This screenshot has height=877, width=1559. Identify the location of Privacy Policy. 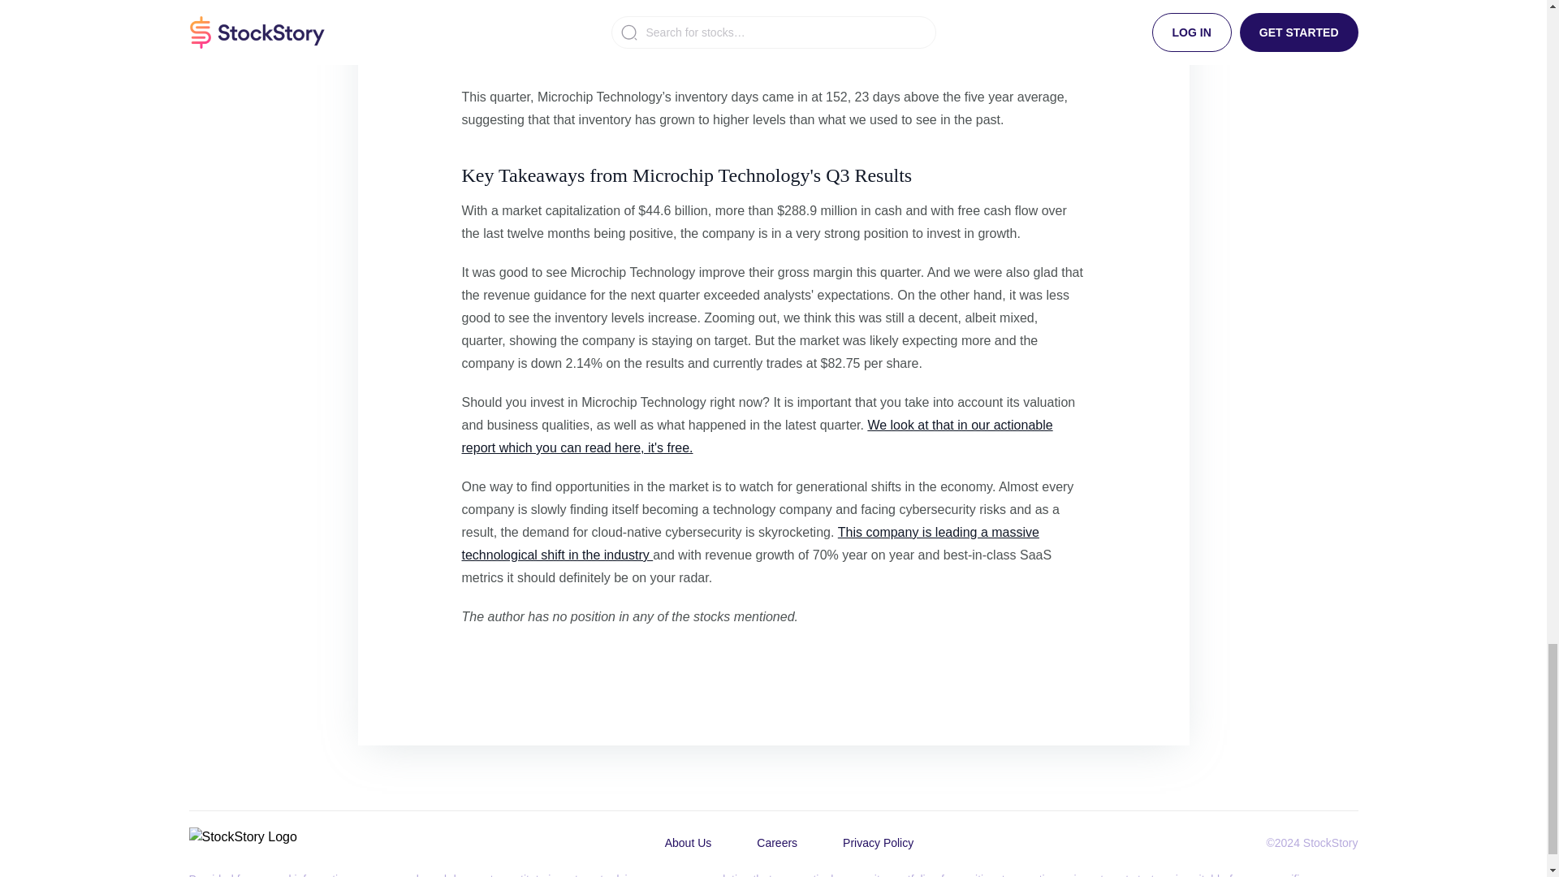
(877, 843).